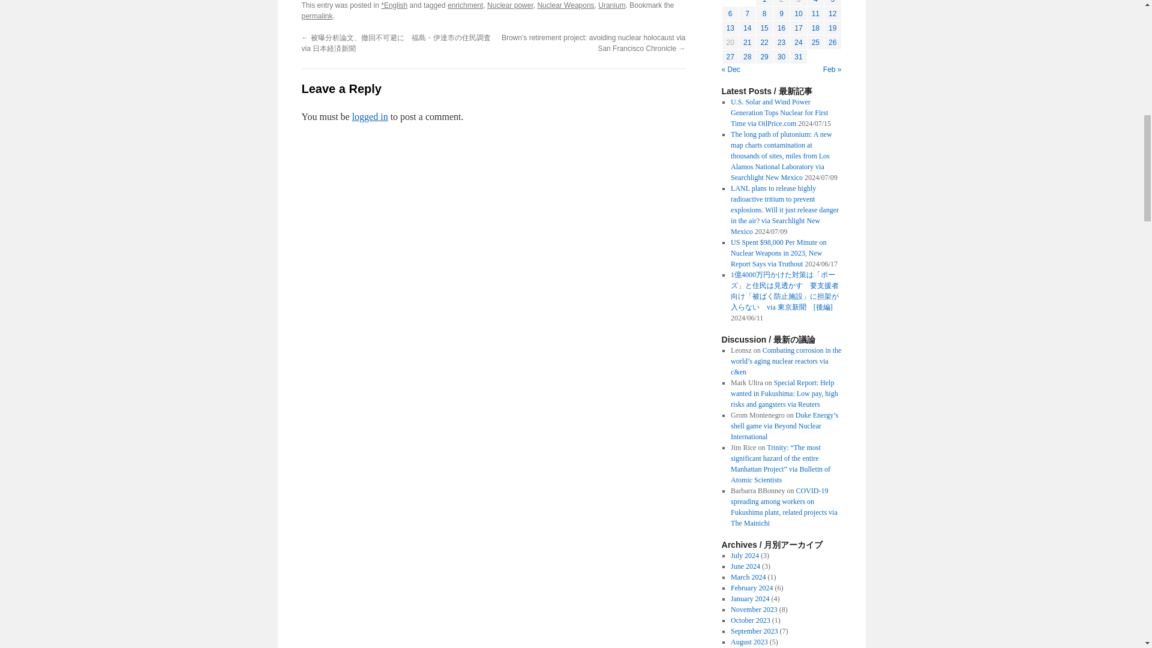  What do you see at coordinates (611, 5) in the screenshot?
I see `Uranium` at bounding box center [611, 5].